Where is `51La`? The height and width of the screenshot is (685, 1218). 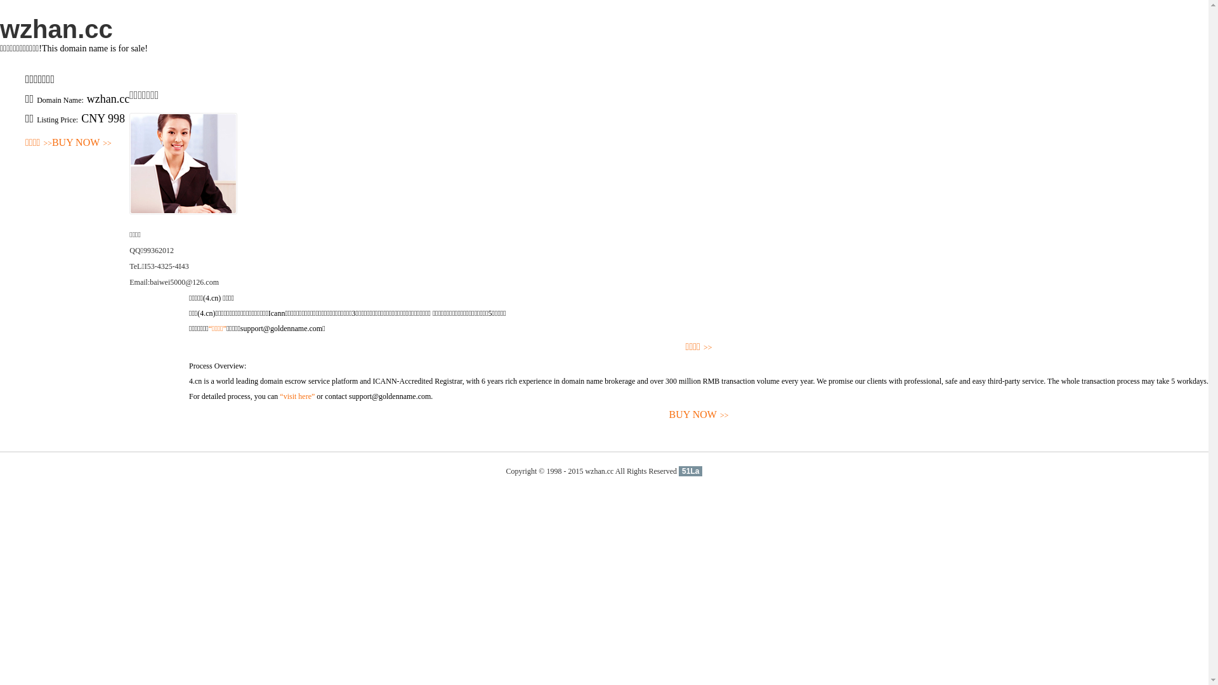 51La is located at coordinates (690, 471).